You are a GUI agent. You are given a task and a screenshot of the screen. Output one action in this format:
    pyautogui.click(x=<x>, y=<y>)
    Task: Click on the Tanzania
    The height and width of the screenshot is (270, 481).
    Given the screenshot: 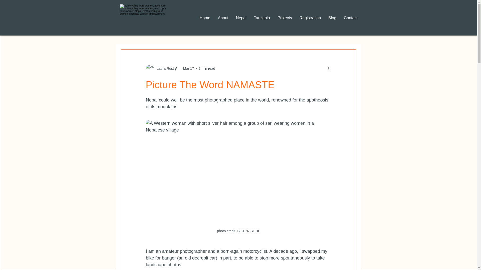 What is the action you would take?
    pyautogui.click(x=262, y=18)
    